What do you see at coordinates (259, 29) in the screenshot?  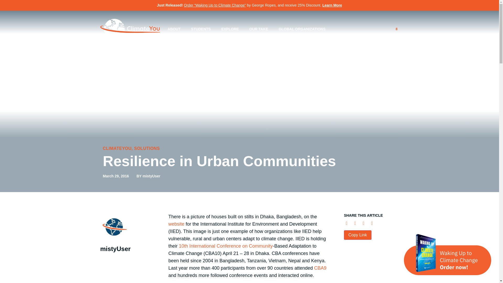 I see `OUR TAKE` at bounding box center [259, 29].